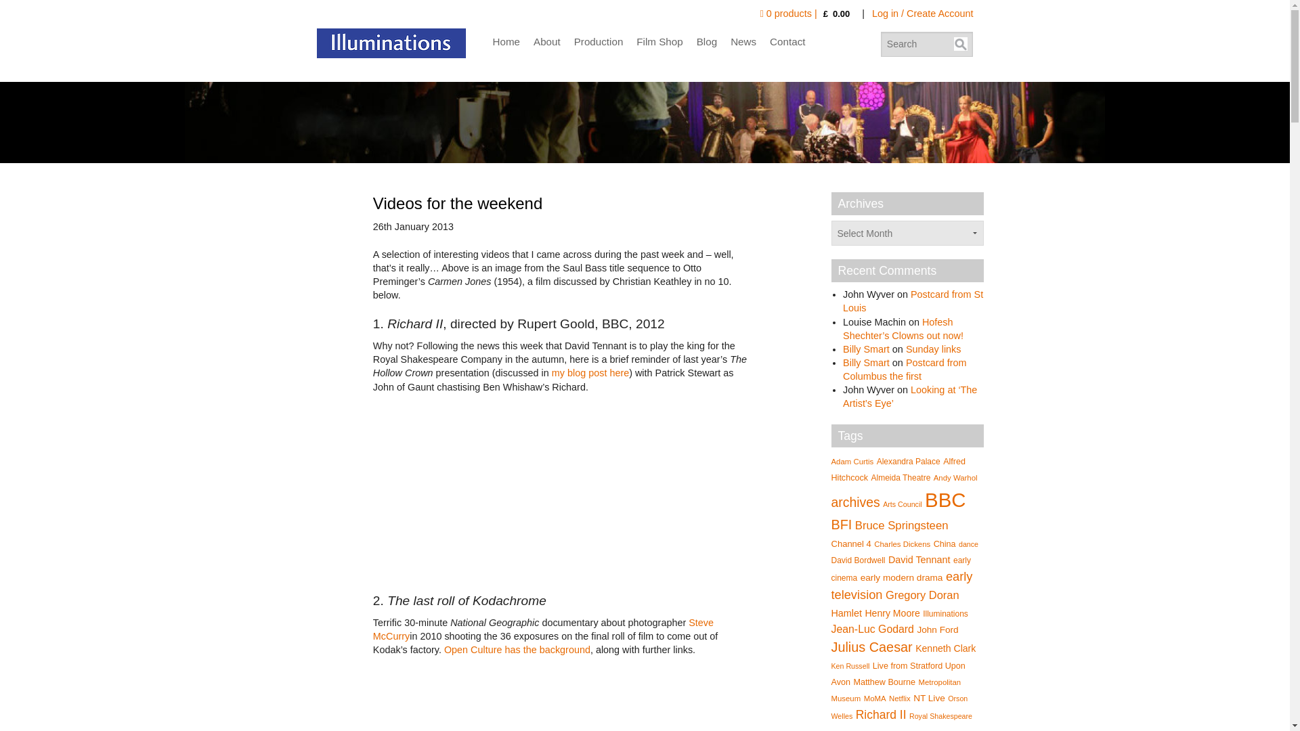 This screenshot has height=731, width=1300. I want to click on Videos for the weekend, so click(458, 203).